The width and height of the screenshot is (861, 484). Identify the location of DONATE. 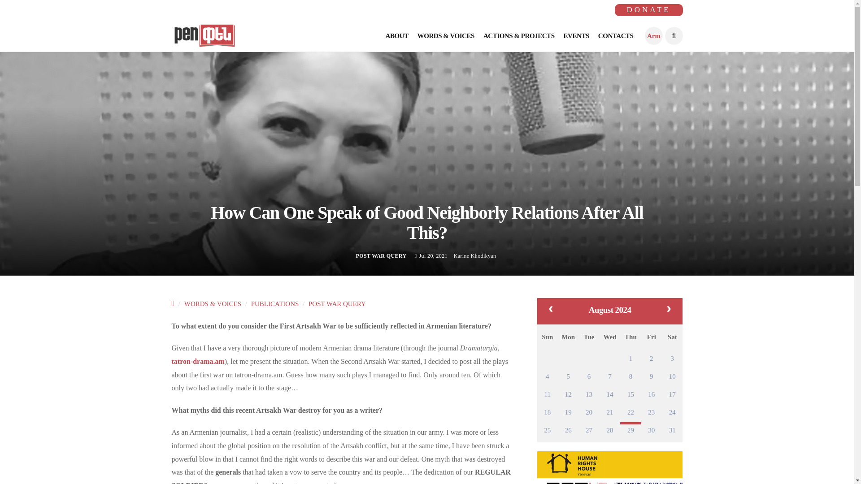
(648, 10).